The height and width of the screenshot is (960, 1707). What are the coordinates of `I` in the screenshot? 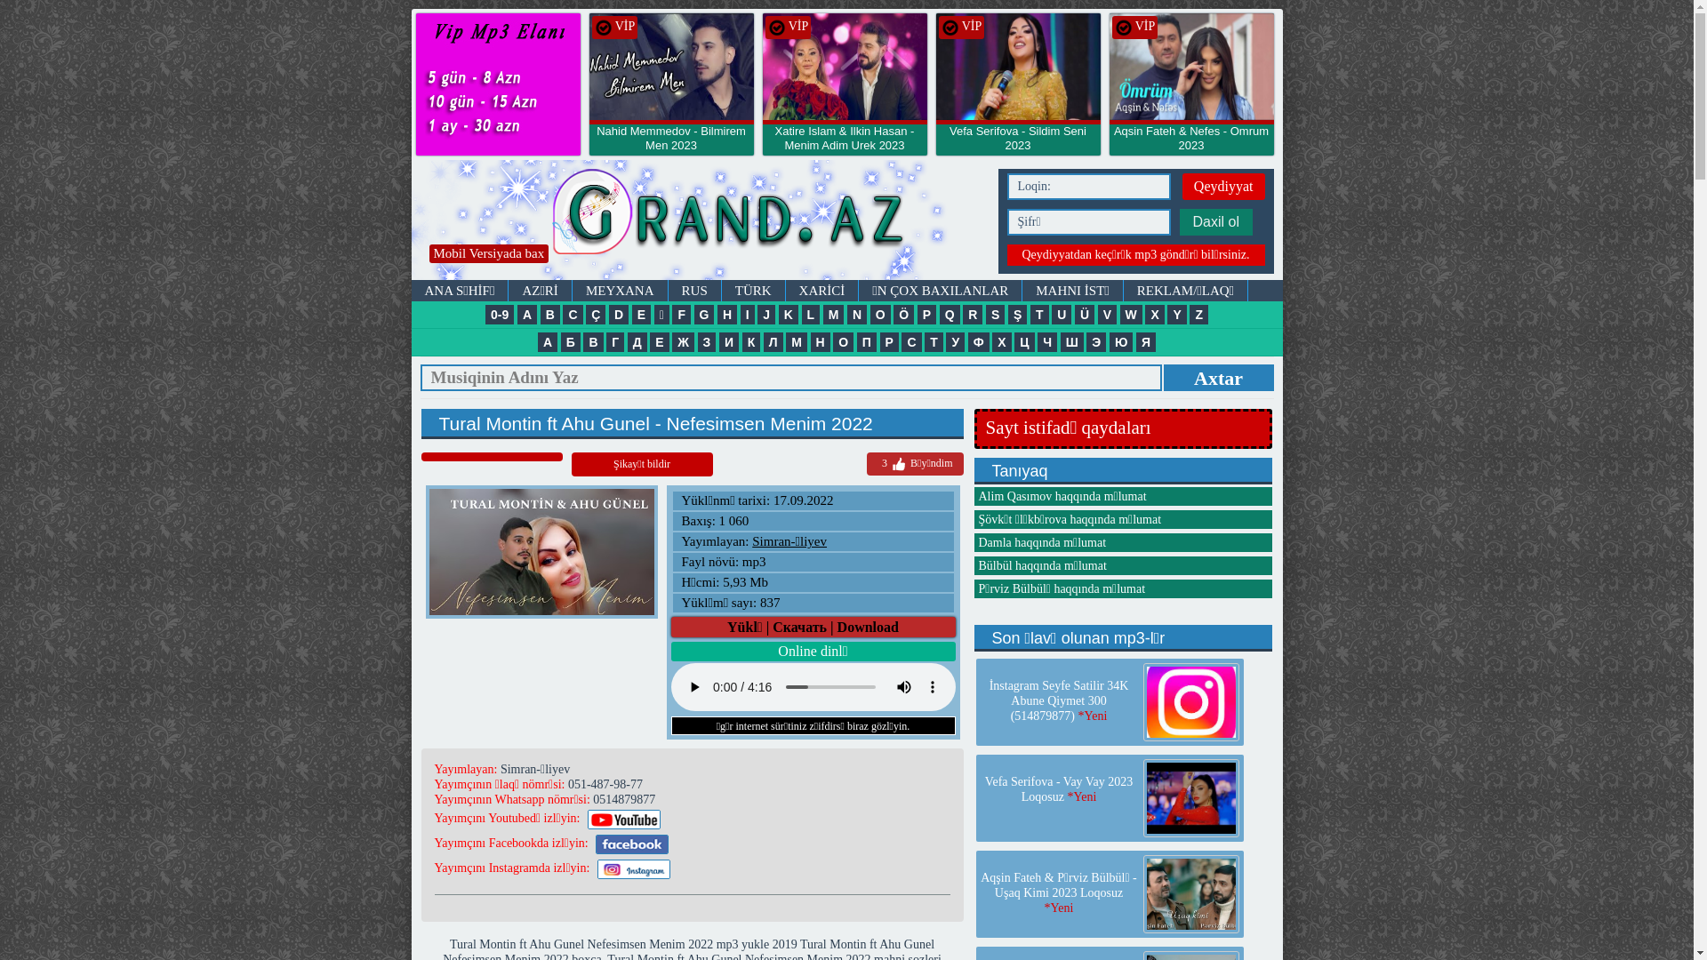 It's located at (748, 315).